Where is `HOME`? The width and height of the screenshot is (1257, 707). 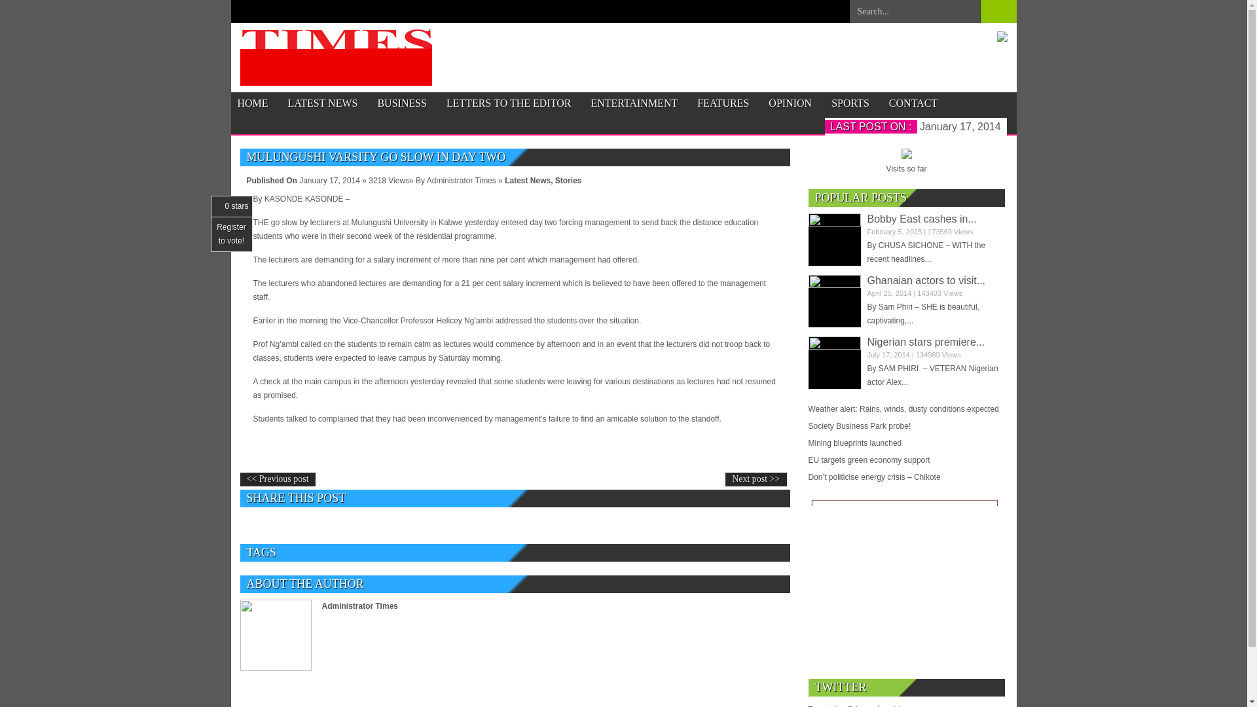
HOME is located at coordinates (252, 103).